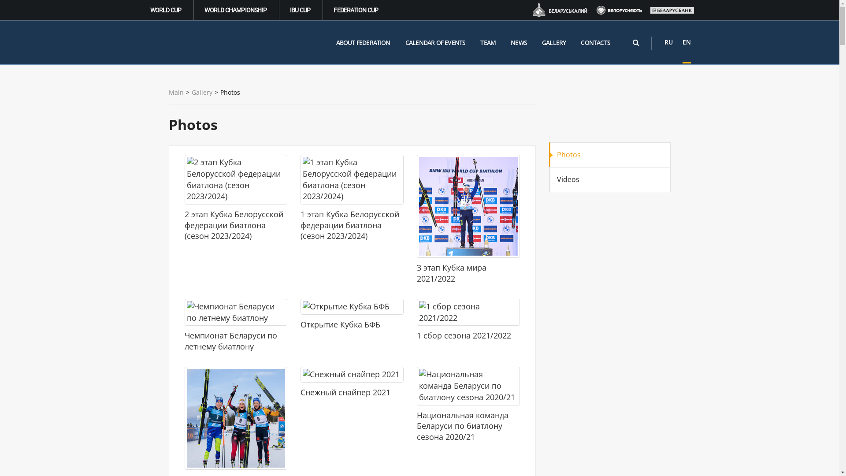 Image resolution: width=846 pixels, height=476 pixels. What do you see at coordinates (435, 43) in the screenshot?
I see `CALENDAR OF EVENTS` at bounding box center [435, 43].